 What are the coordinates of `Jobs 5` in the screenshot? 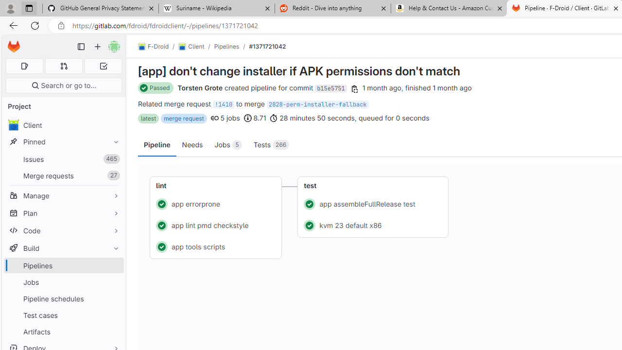 It's located at (227, 144).